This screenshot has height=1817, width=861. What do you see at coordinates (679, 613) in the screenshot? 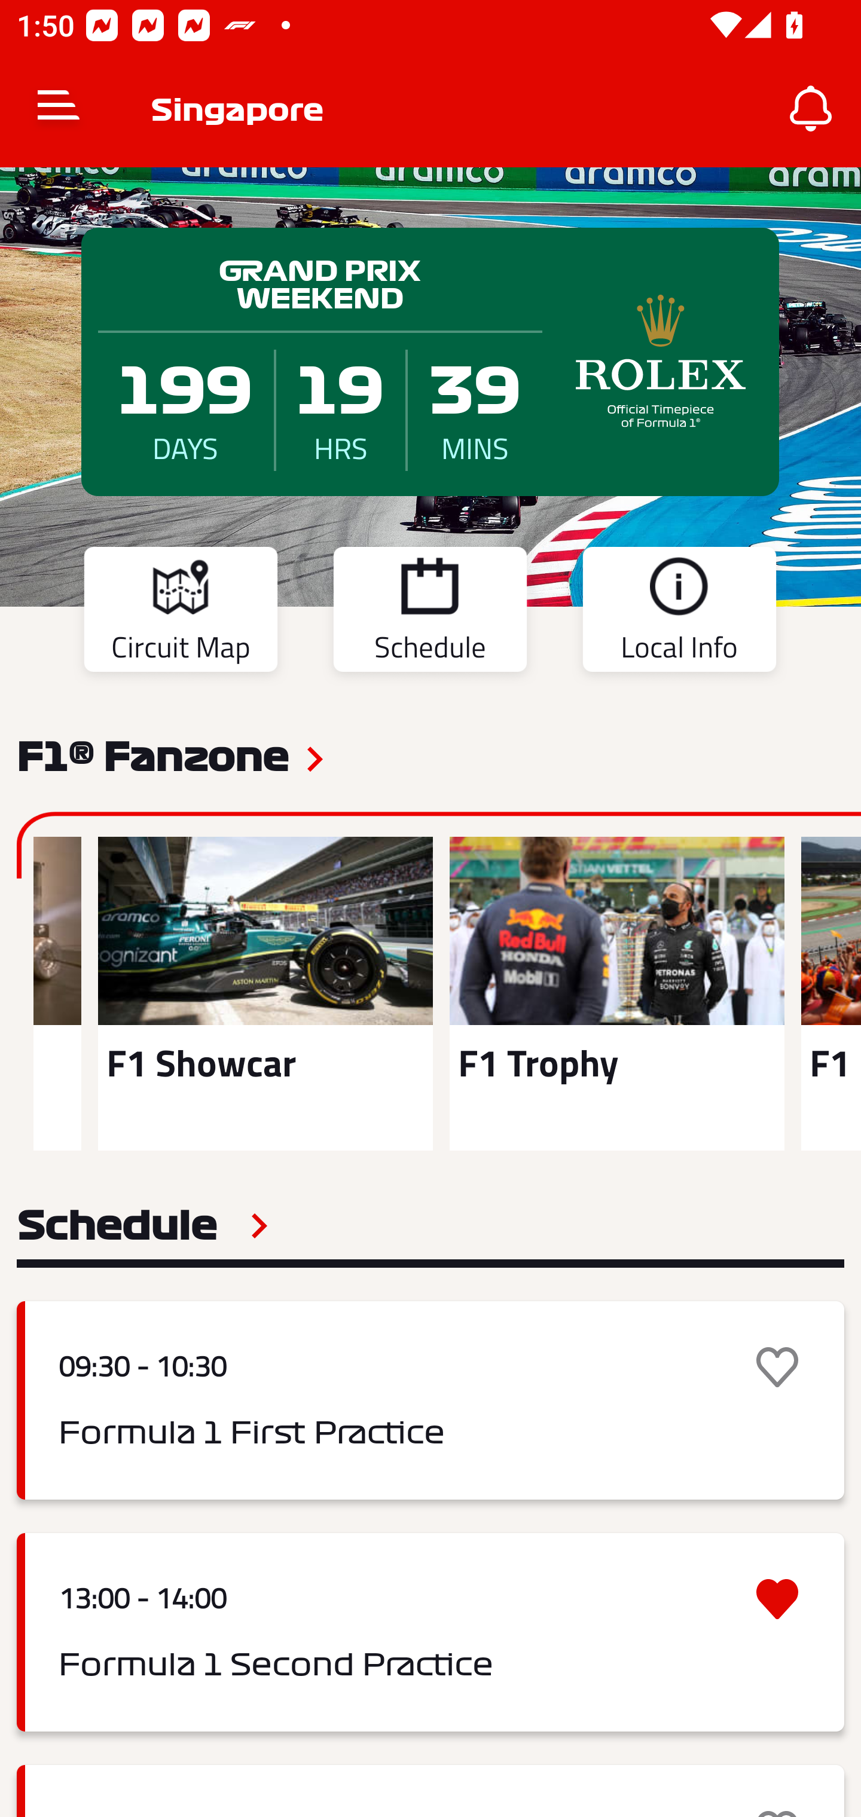
I see `Local Info` at bounding box center [679, 613].